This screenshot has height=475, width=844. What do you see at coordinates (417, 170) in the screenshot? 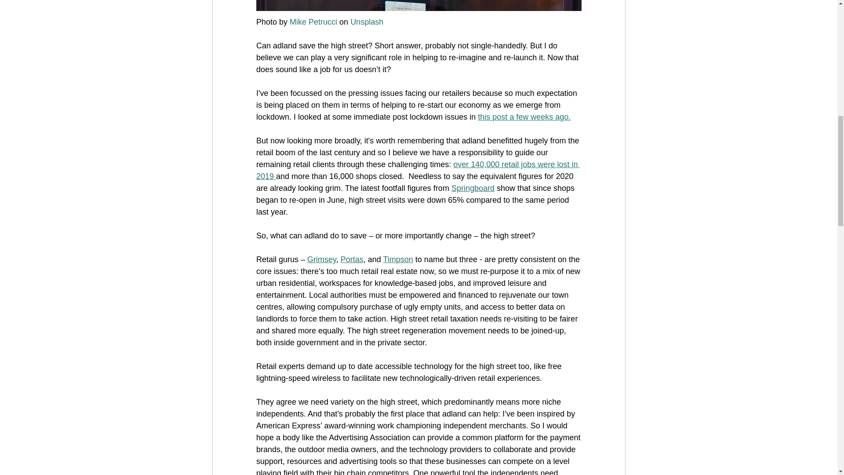
I see `over 140,000 retail jobs were lost in 2019 ` at bounding box center [417, 170].